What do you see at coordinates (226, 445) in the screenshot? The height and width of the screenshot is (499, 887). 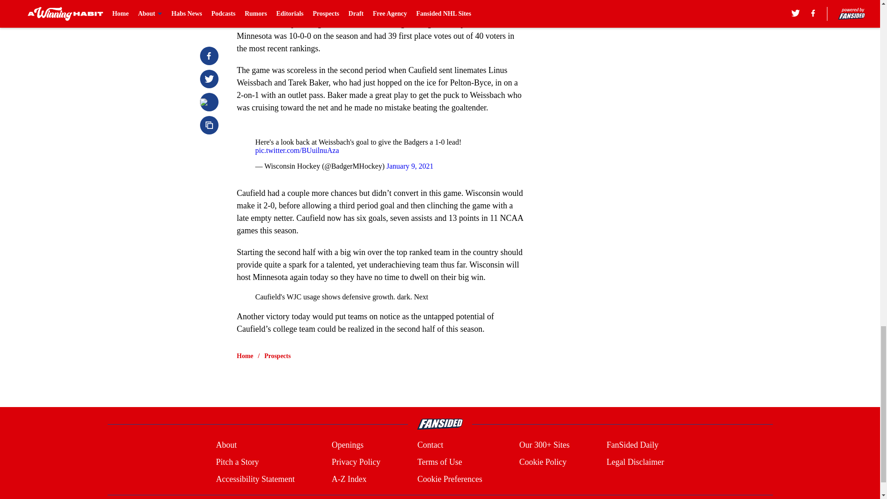 I see `About` at bounding box center [226, 445].